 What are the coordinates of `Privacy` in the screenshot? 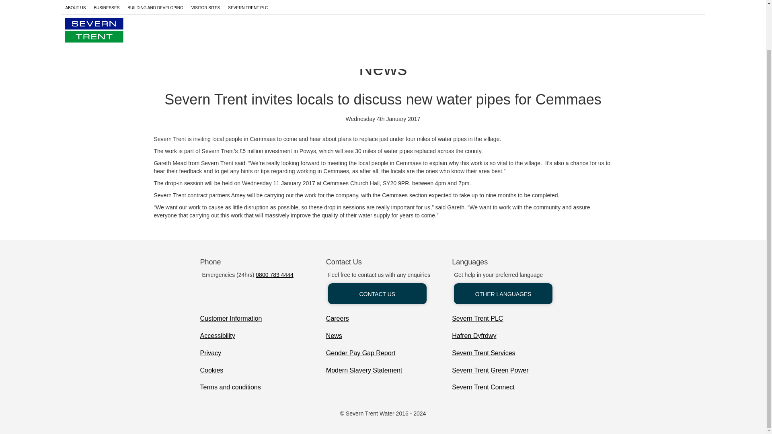 It's located at (210, 354).